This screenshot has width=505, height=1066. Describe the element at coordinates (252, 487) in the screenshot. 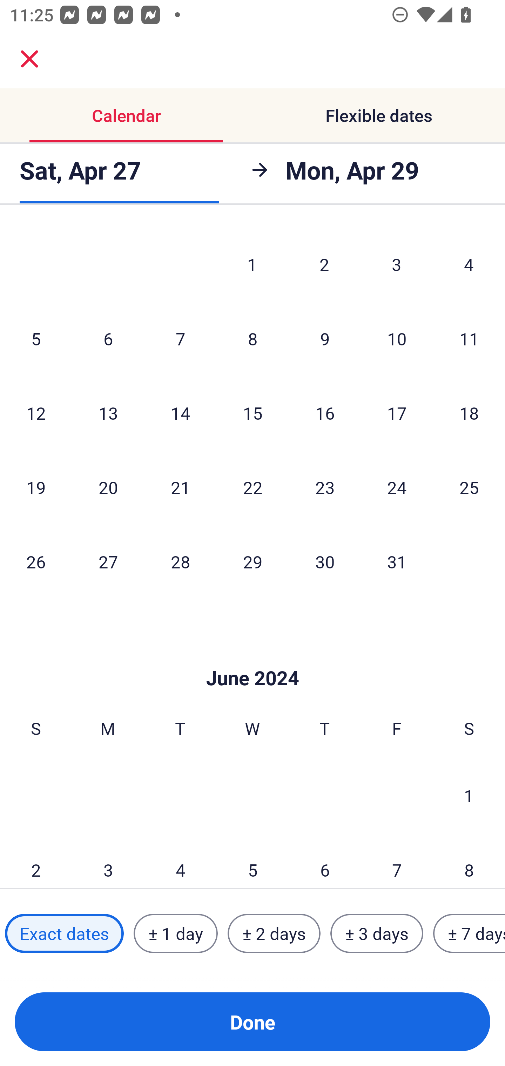

I see `22 Wednesday, May 22, 2024` at that location.